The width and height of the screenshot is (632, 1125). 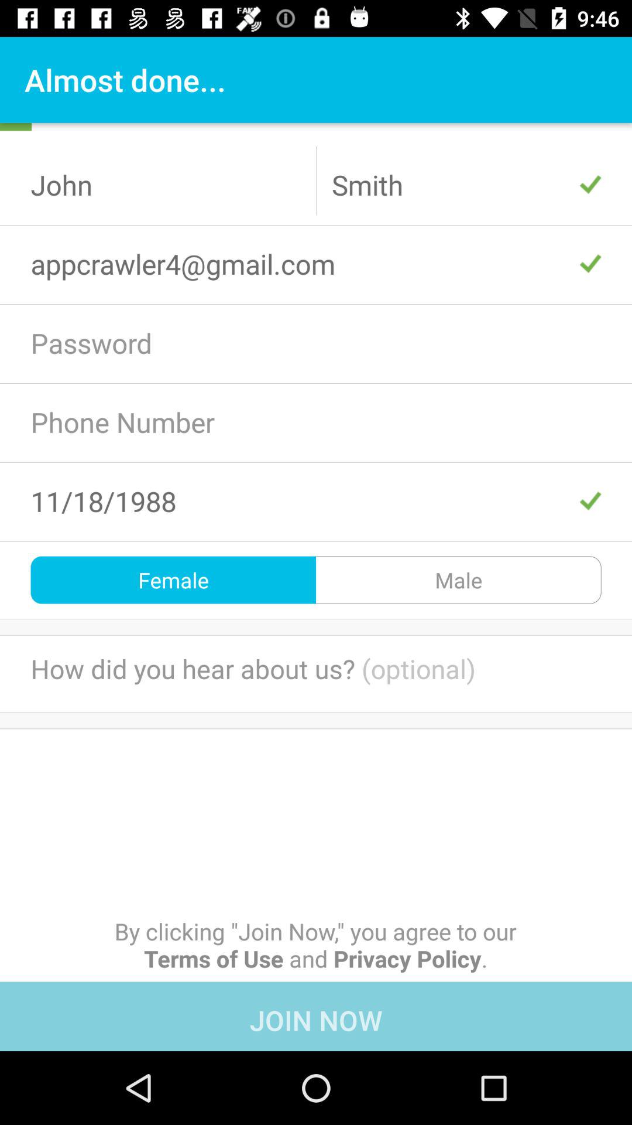 What do you see at coordinates (316, 422) in the screenshot?
I see `select the text box which says phone number` at bounding box center [316, 422].